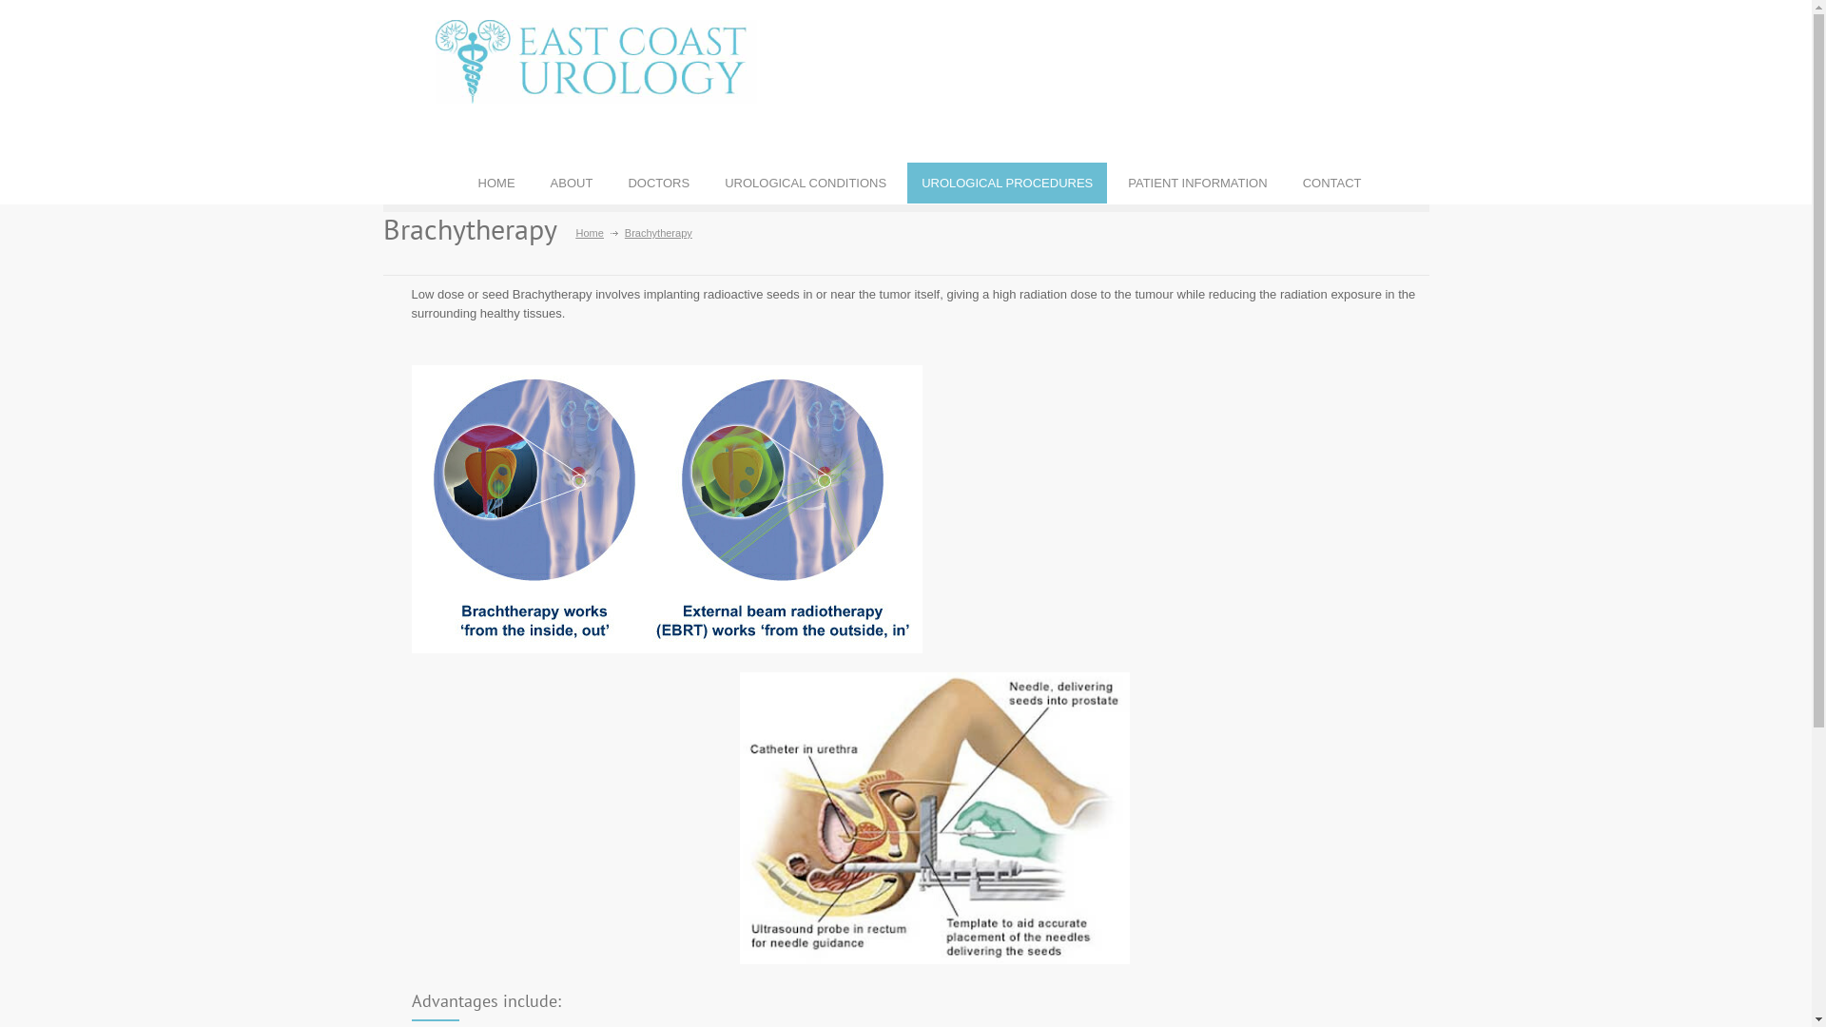  Describe the element at coordinates (590, 233) in the screenshot. I see `Home` at that location.